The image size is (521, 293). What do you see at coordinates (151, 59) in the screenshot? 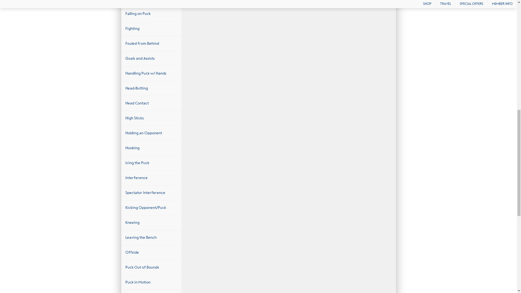
I see `Goals and Assists` at bounding box center [151, 59].